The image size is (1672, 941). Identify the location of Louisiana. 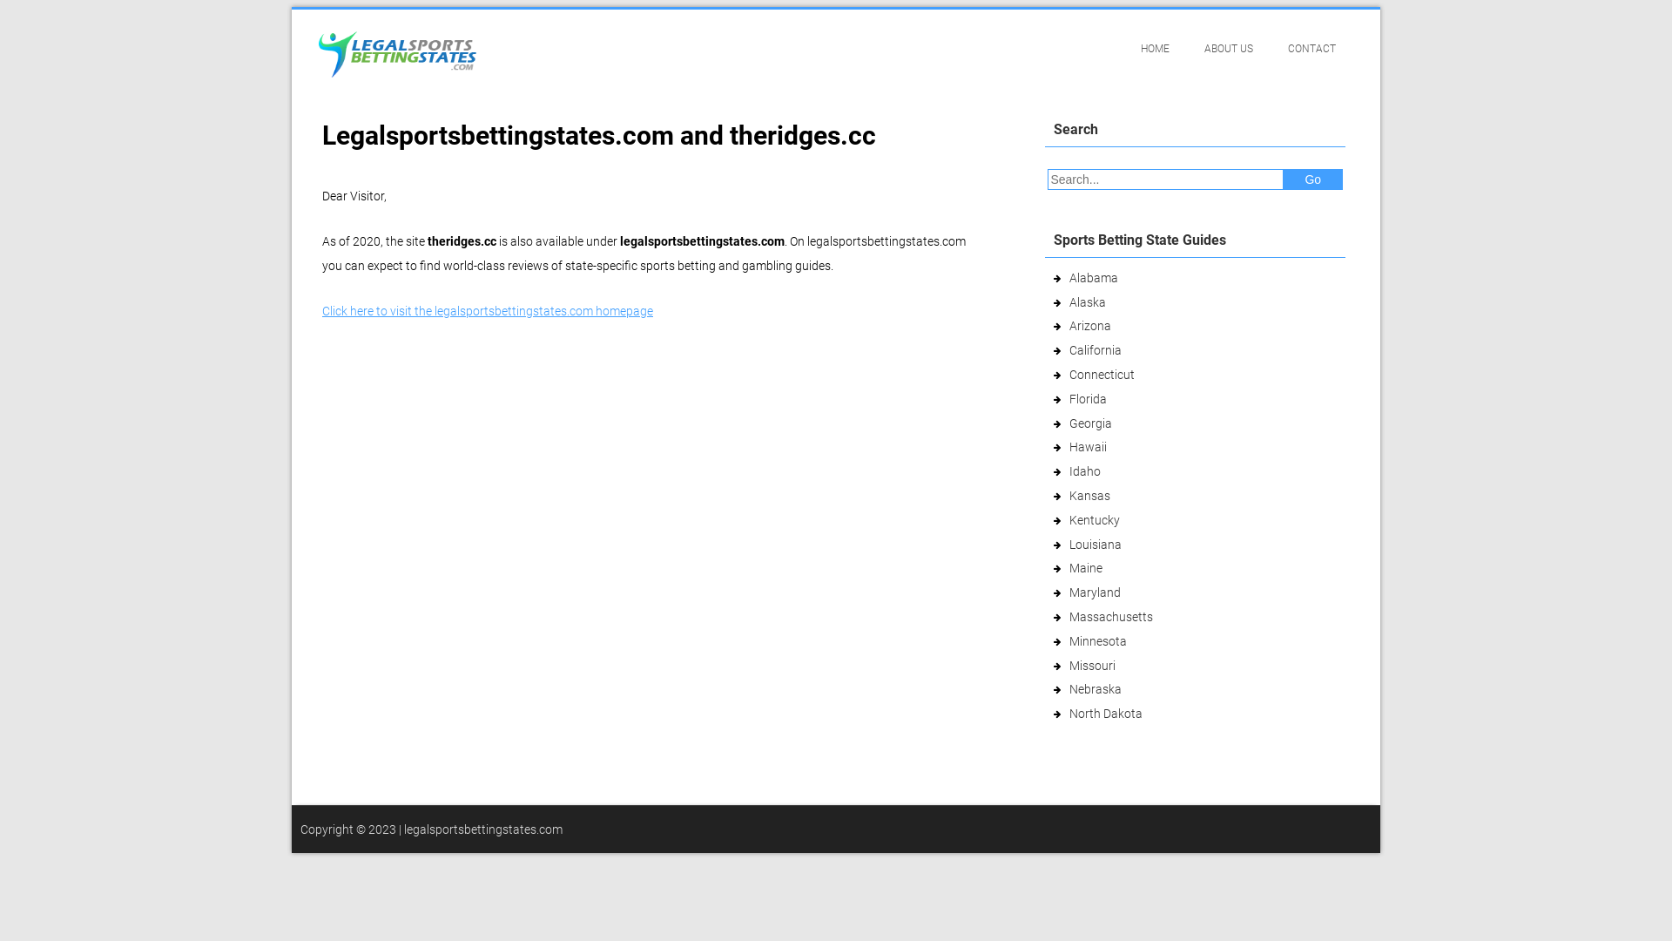
(1096, 545).